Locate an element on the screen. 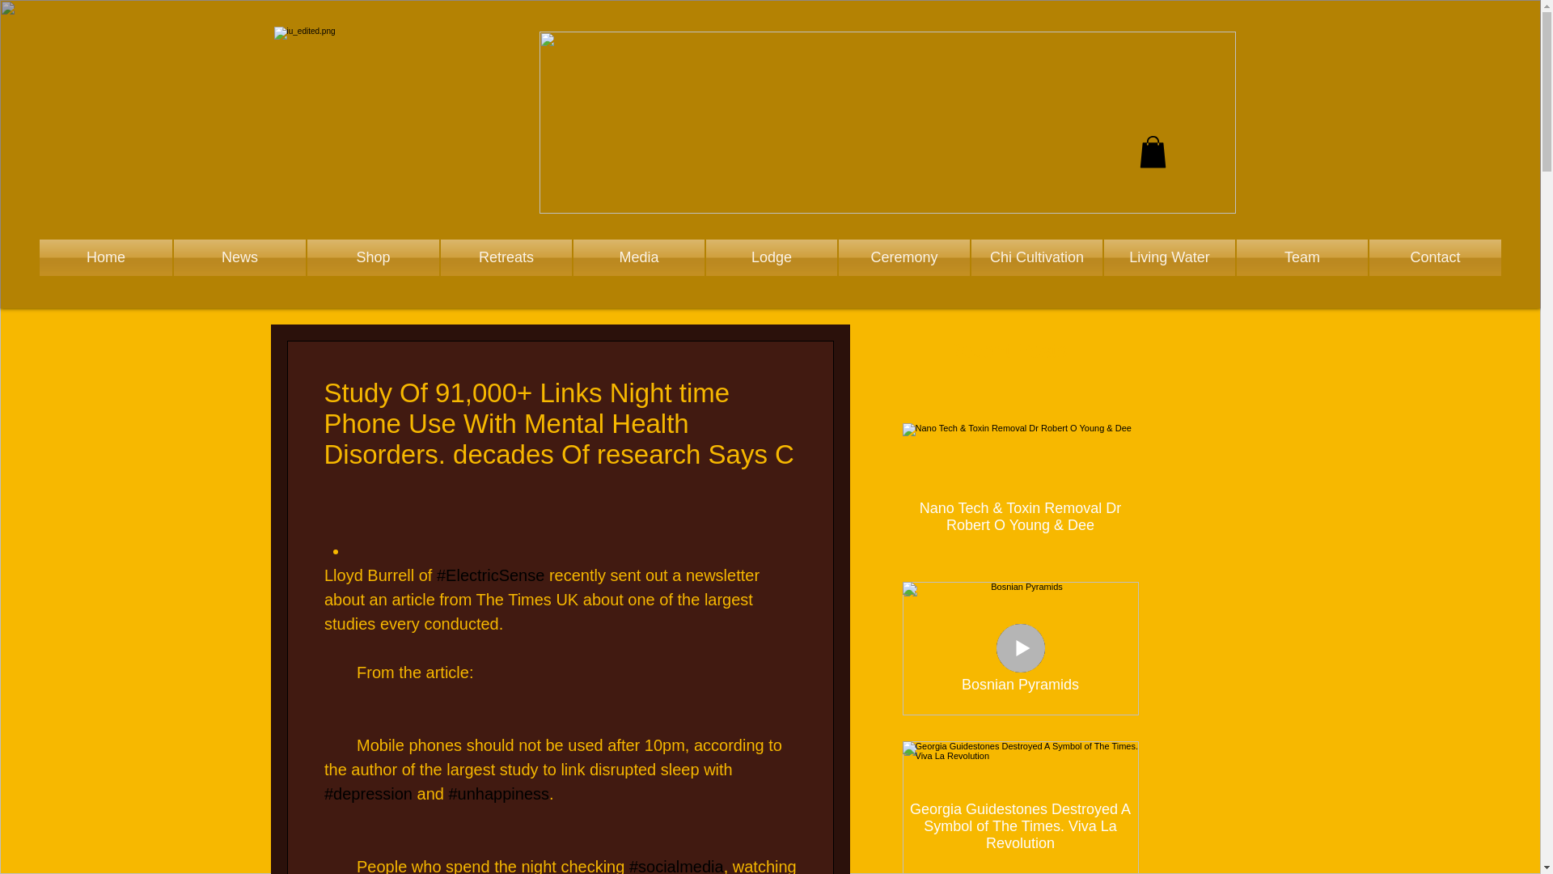 This screenshot has width=1553, height=874. Team is located at coordinates (1302, 257).